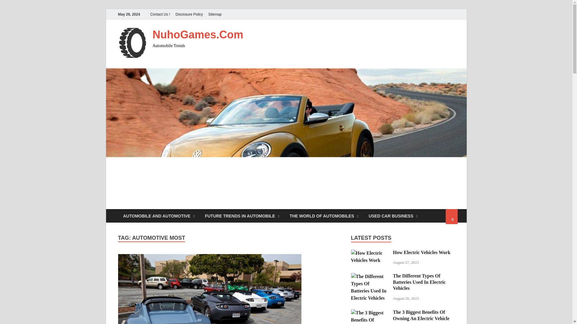  Describe the element at coordinates (370, 276) in the screenshot. I see `The Different Types Of Batteries Used In Electric Vehicles` at that location.